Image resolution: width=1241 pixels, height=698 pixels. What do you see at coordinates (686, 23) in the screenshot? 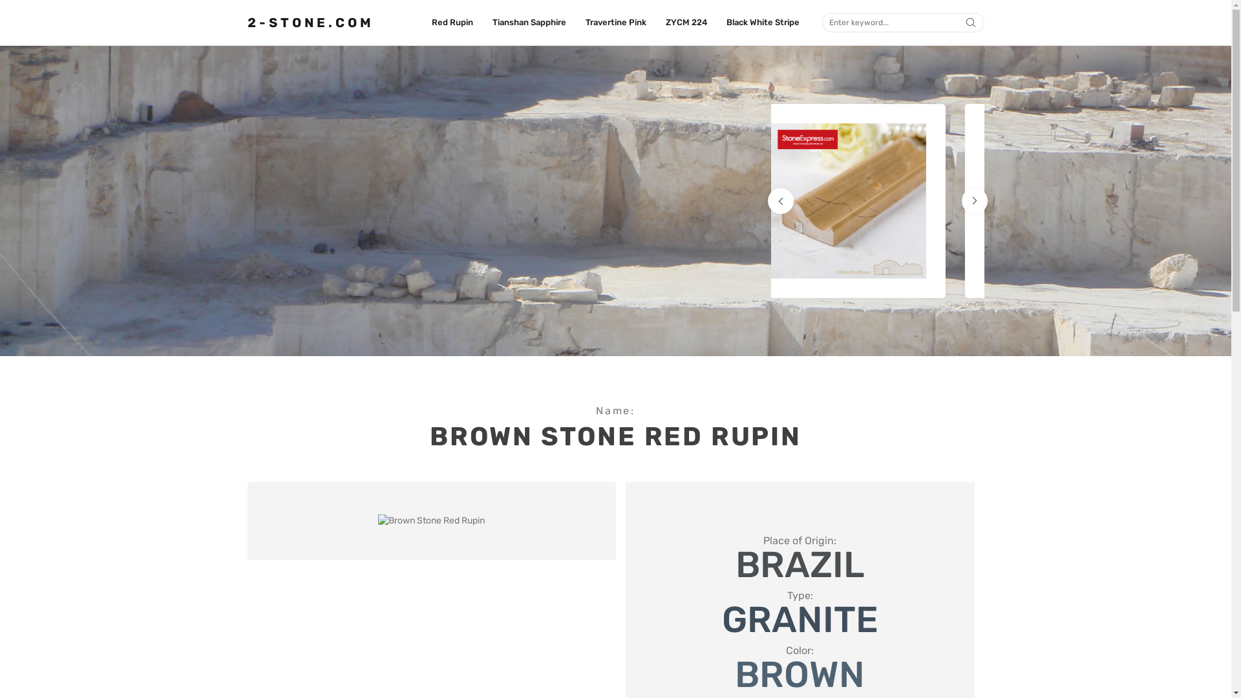
I see `ZYCM 224` at bounding box center [686, 23].